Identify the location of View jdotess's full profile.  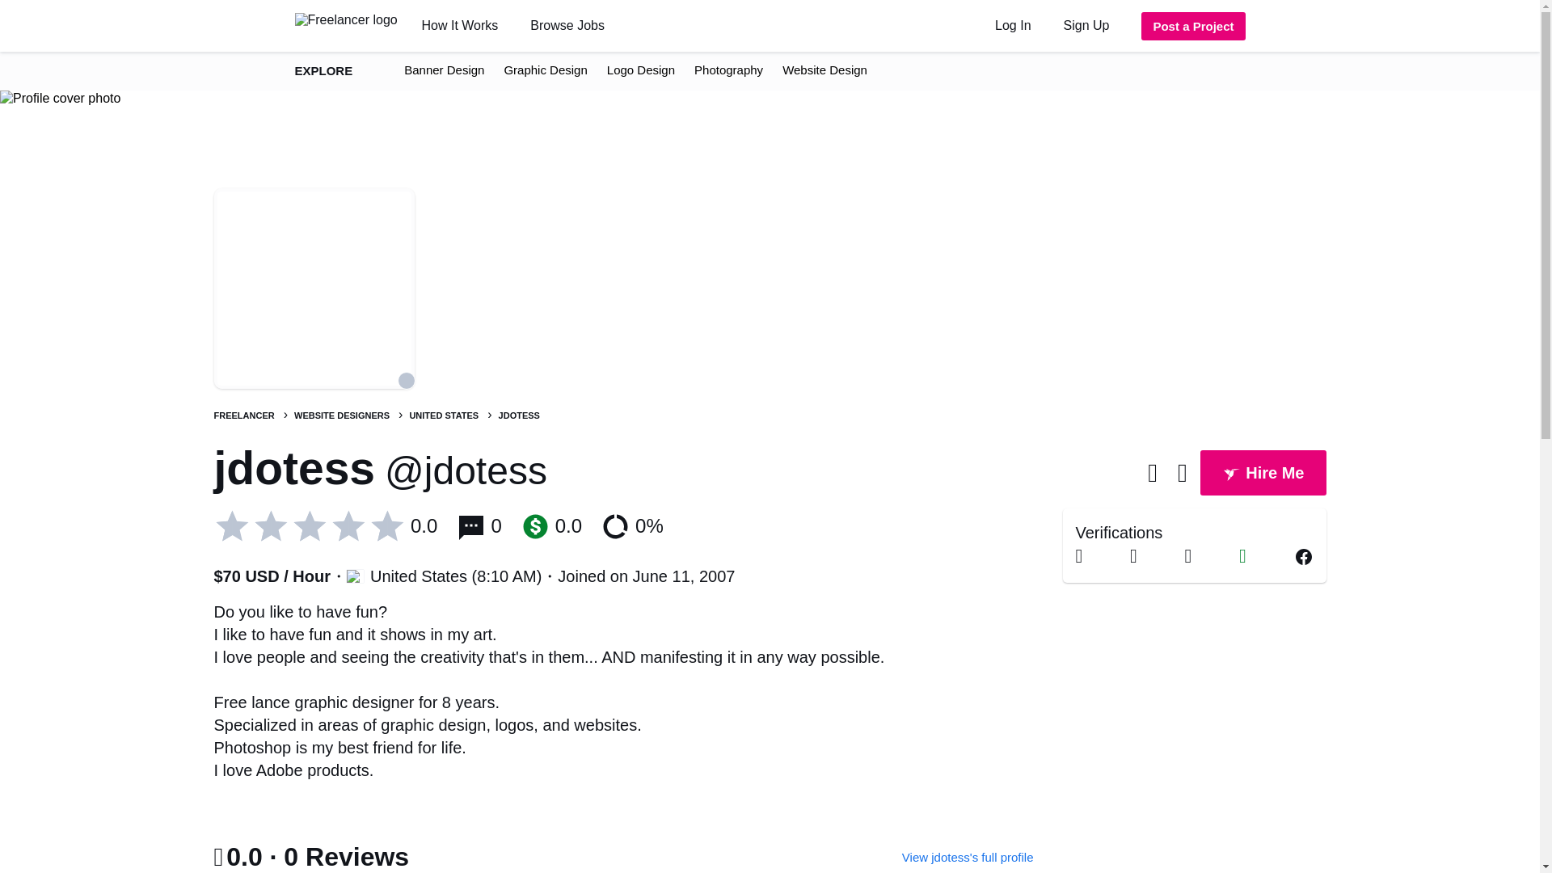
(967, 857).